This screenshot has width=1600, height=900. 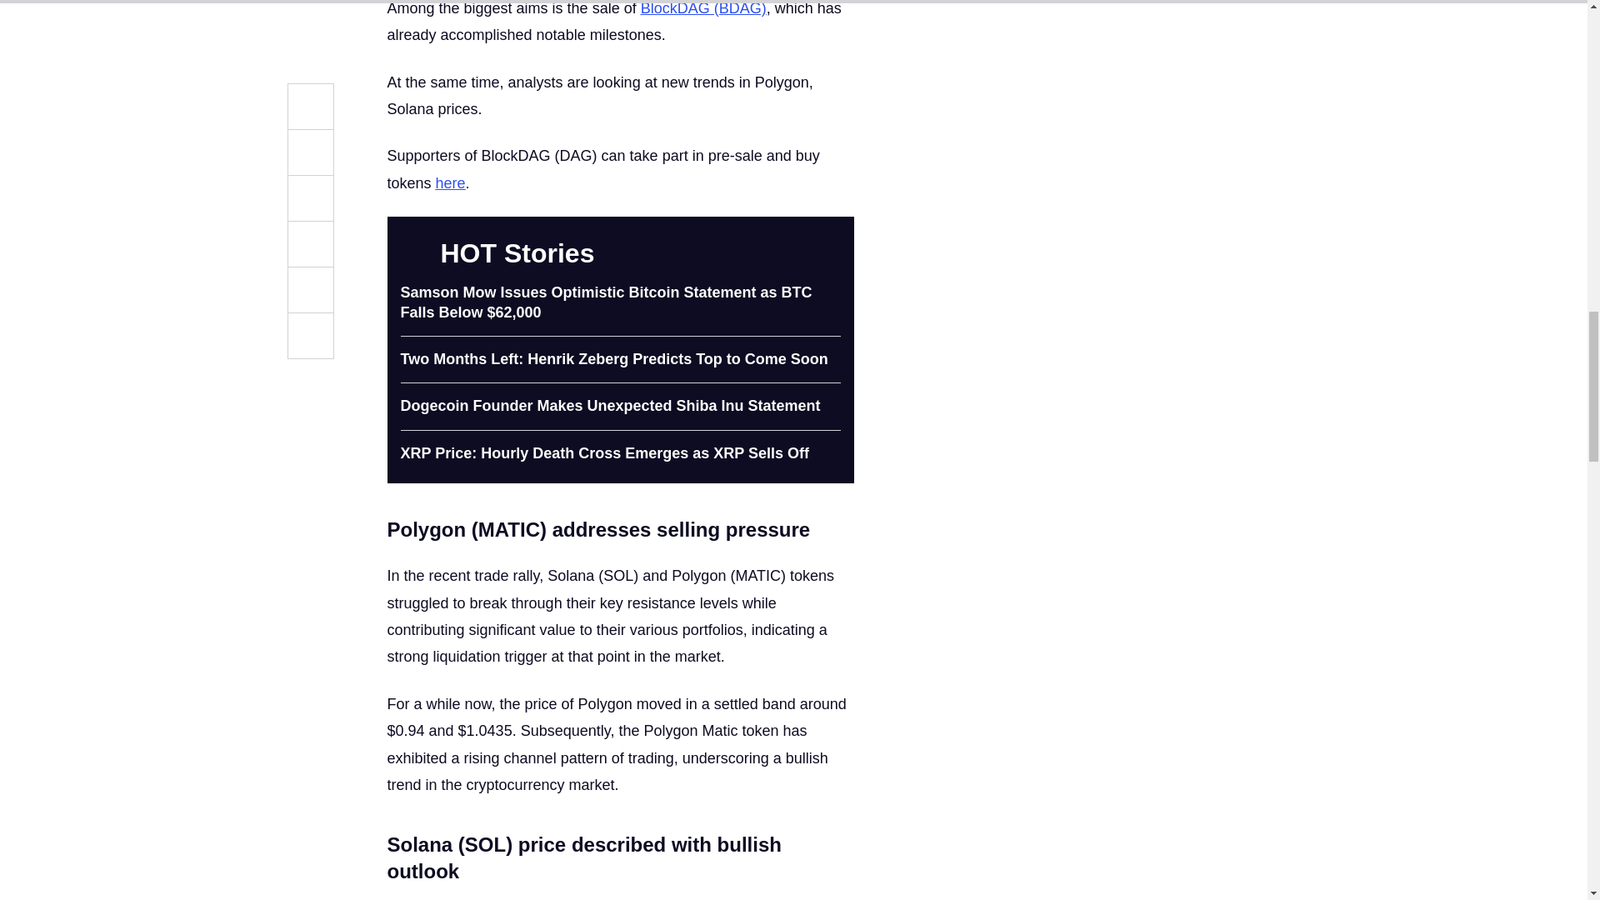 I want to click on Go to Hot stories, so click(x=830, y=253).